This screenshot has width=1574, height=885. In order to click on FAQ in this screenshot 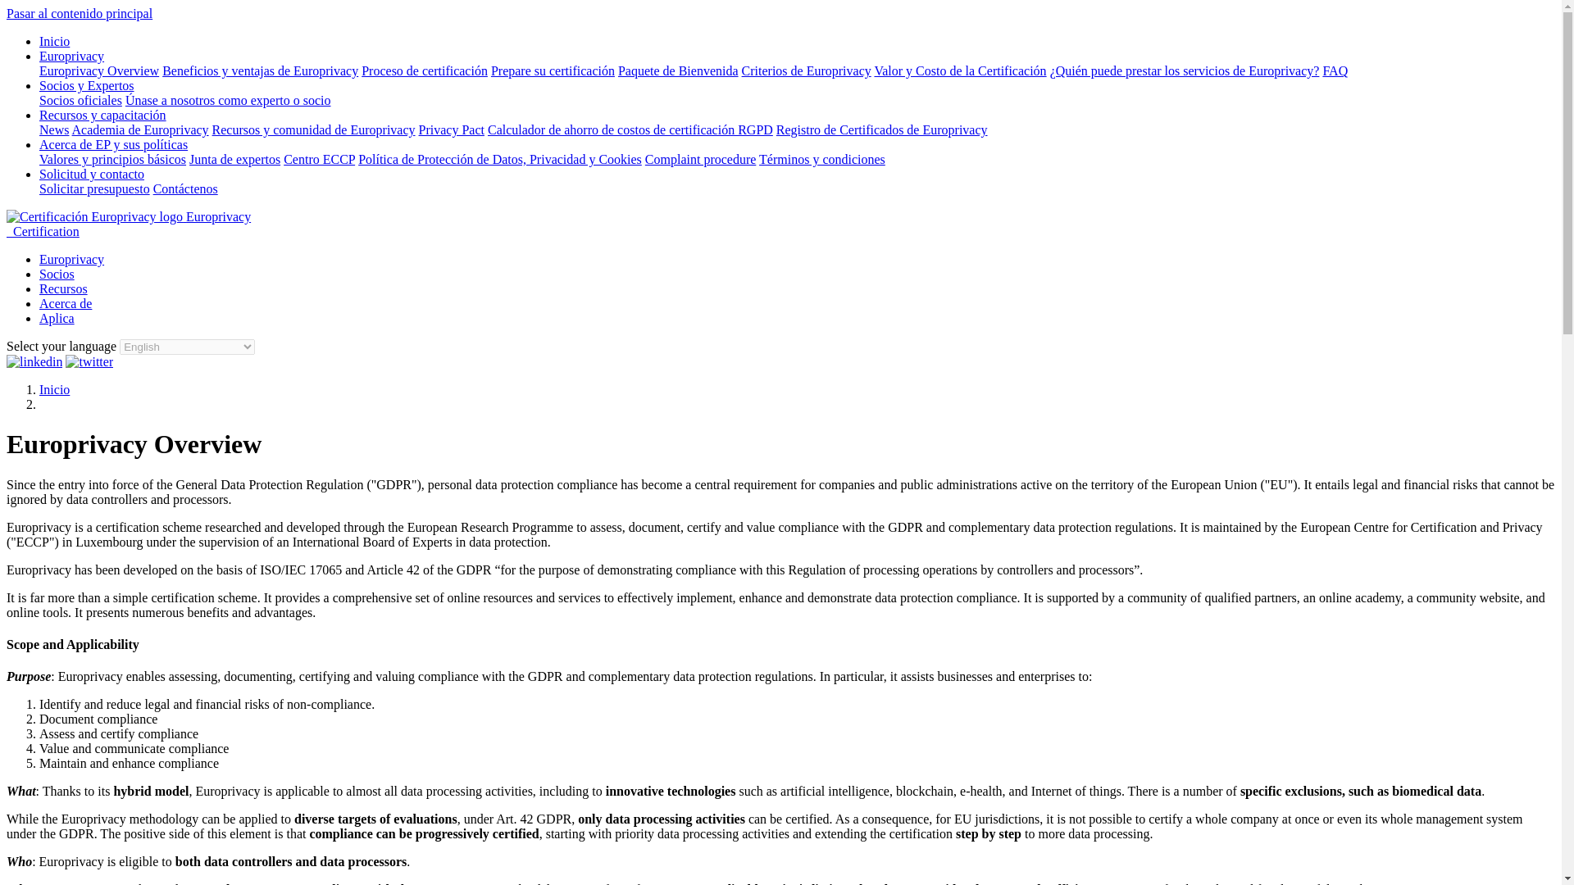, I will do `click(1335, 70)`.